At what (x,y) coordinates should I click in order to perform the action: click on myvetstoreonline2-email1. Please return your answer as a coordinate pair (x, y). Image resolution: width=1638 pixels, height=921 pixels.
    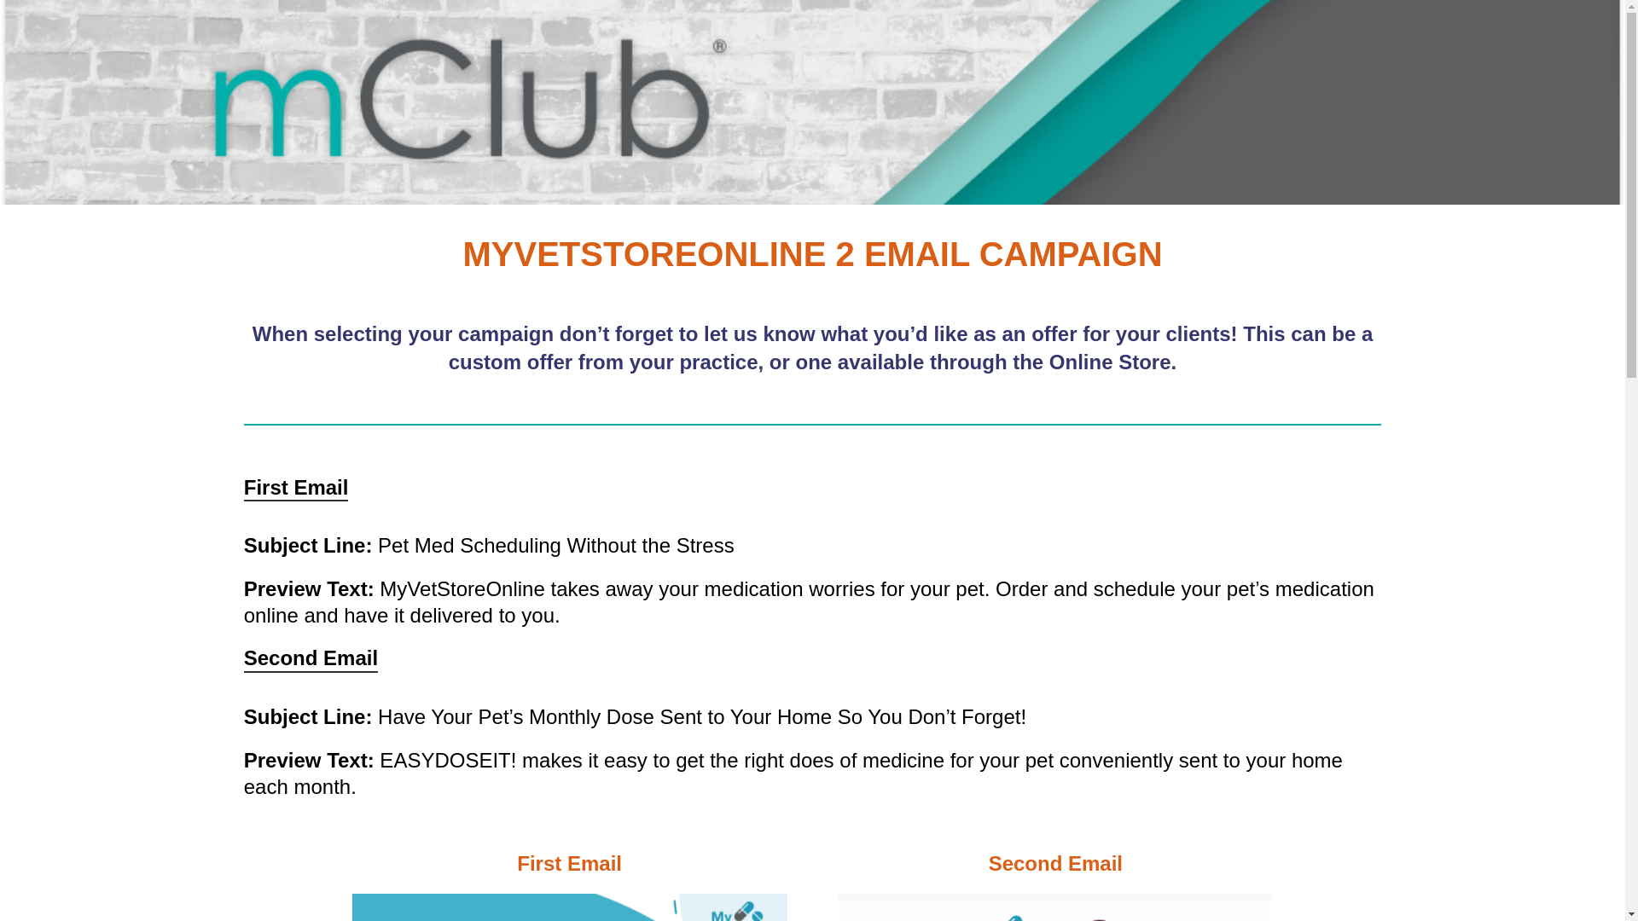
    Looking at the image, I should click on (568, 907).